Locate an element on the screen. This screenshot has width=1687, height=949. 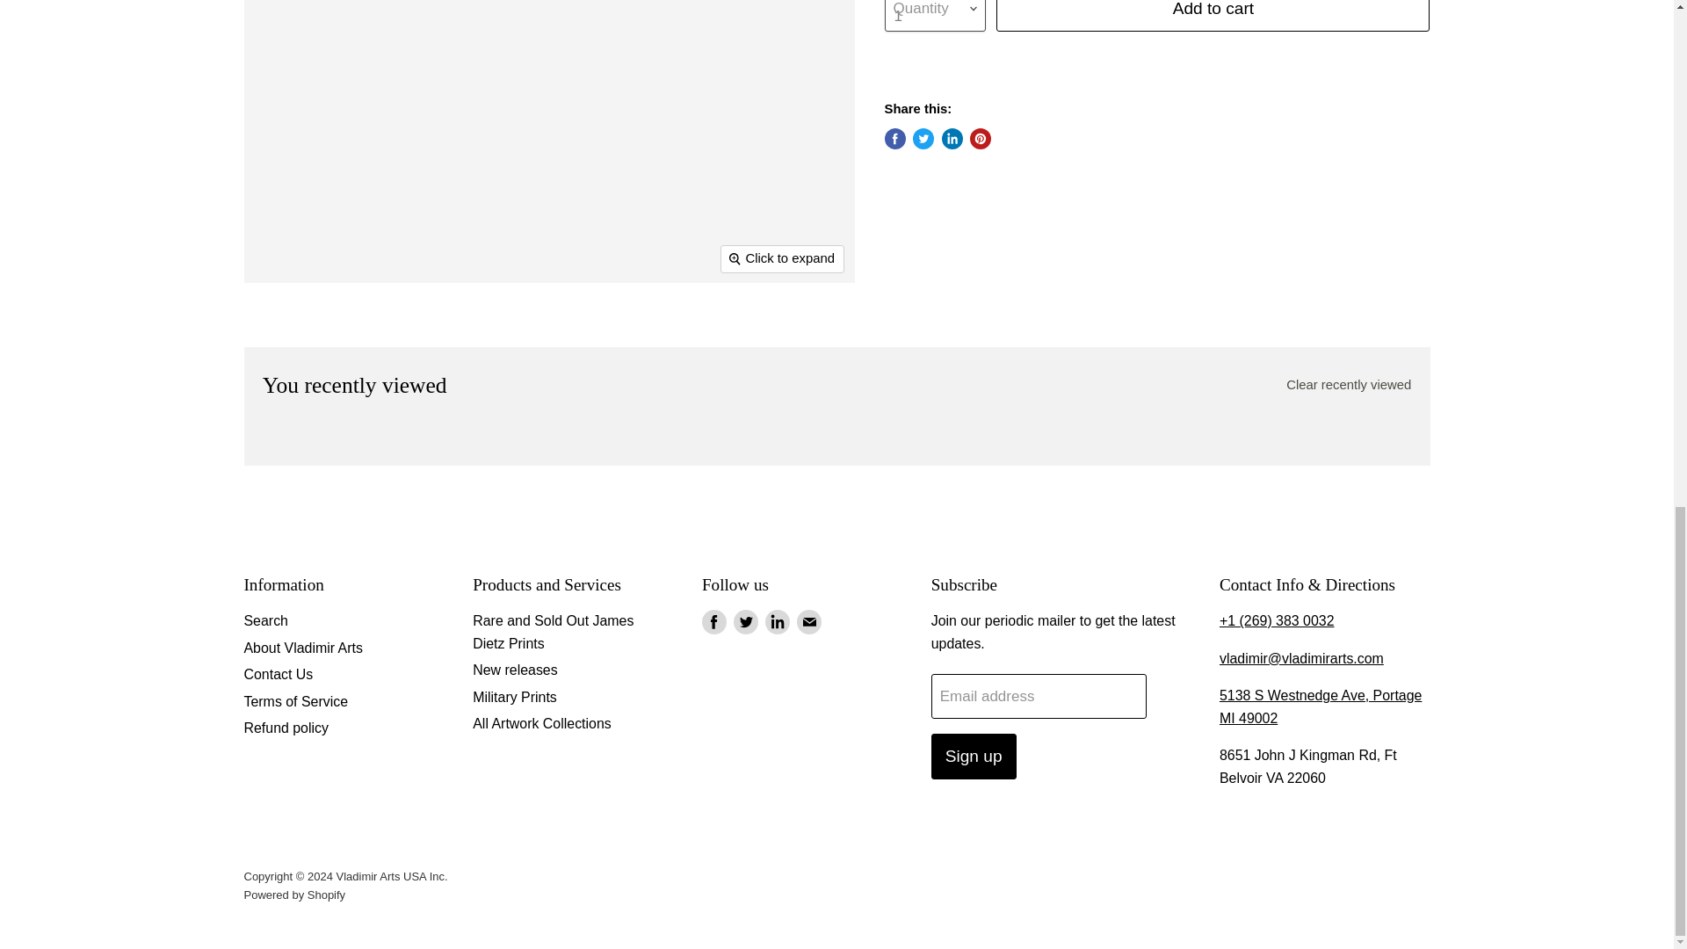
Directions to Vladimir Arts is located at coordinates (1321, 706).